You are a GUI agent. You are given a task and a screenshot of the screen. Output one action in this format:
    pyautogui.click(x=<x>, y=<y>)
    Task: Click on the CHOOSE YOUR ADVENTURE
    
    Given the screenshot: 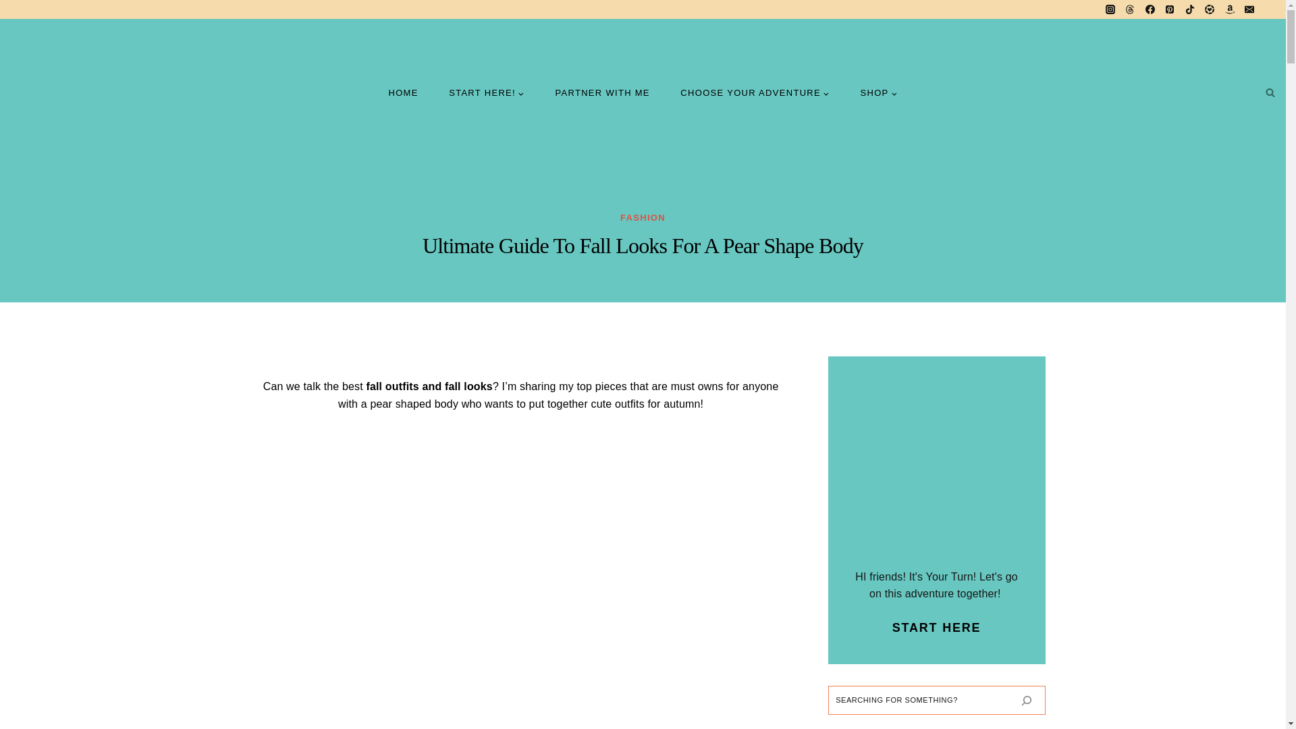 What is the action you would take?
    pyautogui.click(x=755, y=92)
    